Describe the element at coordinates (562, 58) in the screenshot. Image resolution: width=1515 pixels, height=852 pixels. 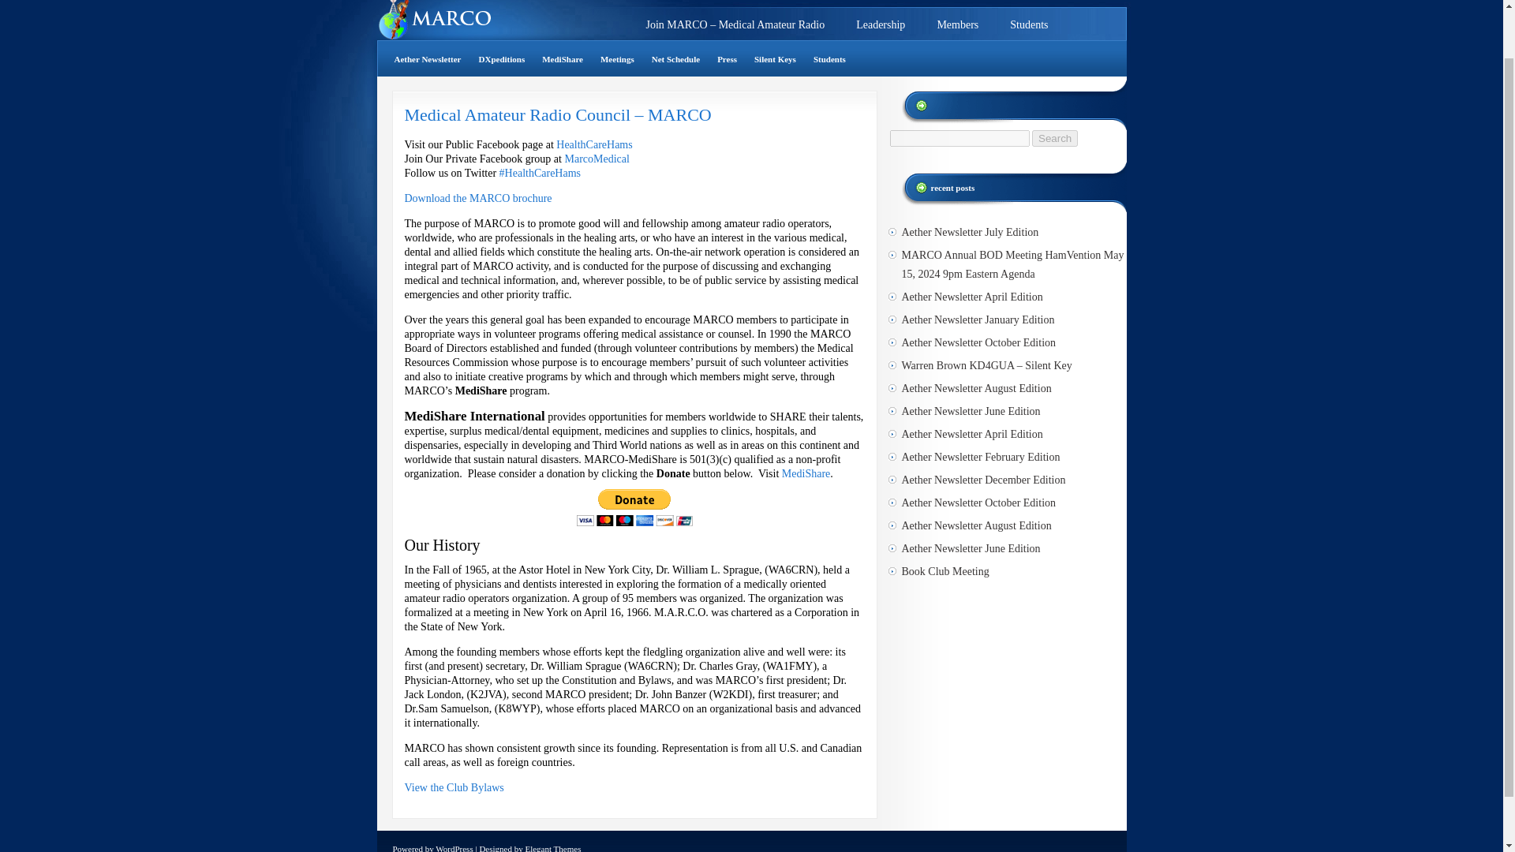
I see `MediShare` at that location.